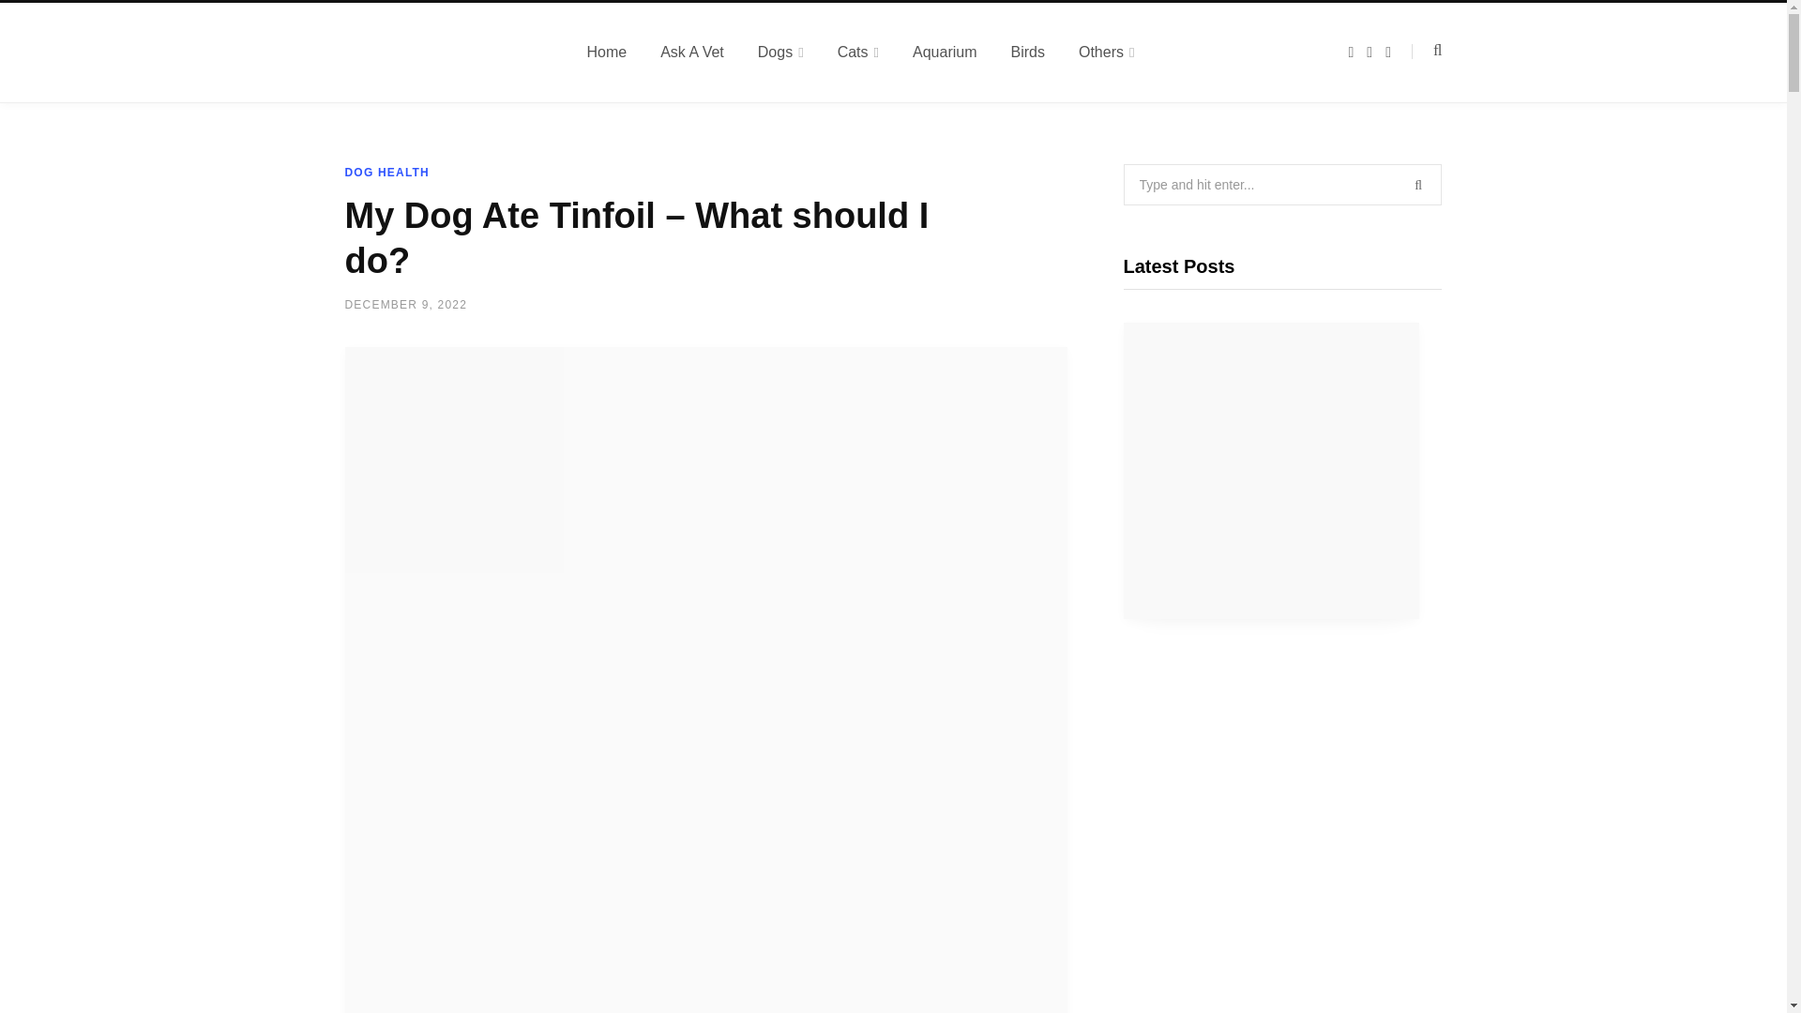  I want to click on Ask A Vet, so click(691, 52).